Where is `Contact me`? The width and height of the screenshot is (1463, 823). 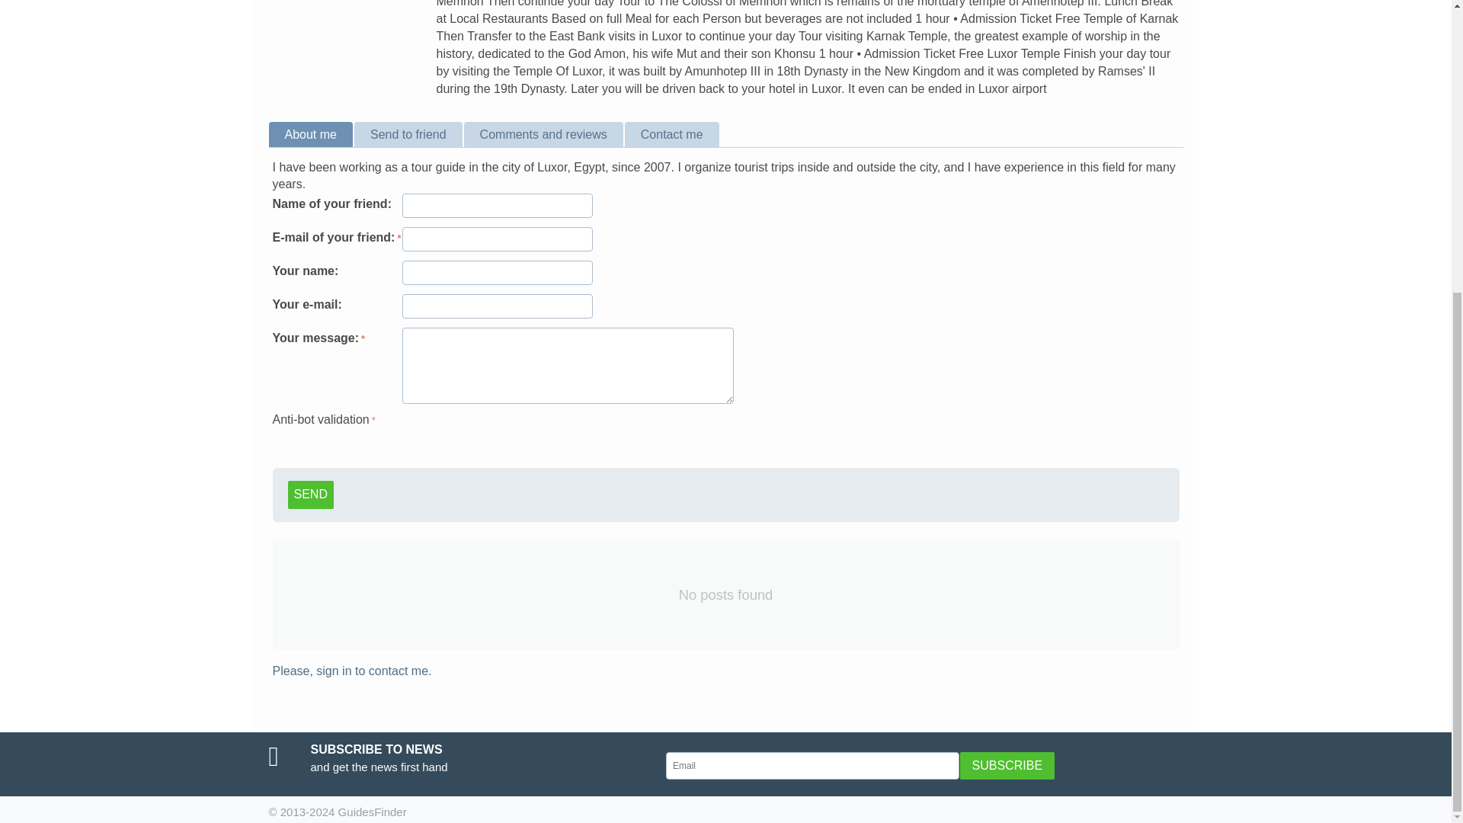 Contact me is located at coordinates (674, 134).